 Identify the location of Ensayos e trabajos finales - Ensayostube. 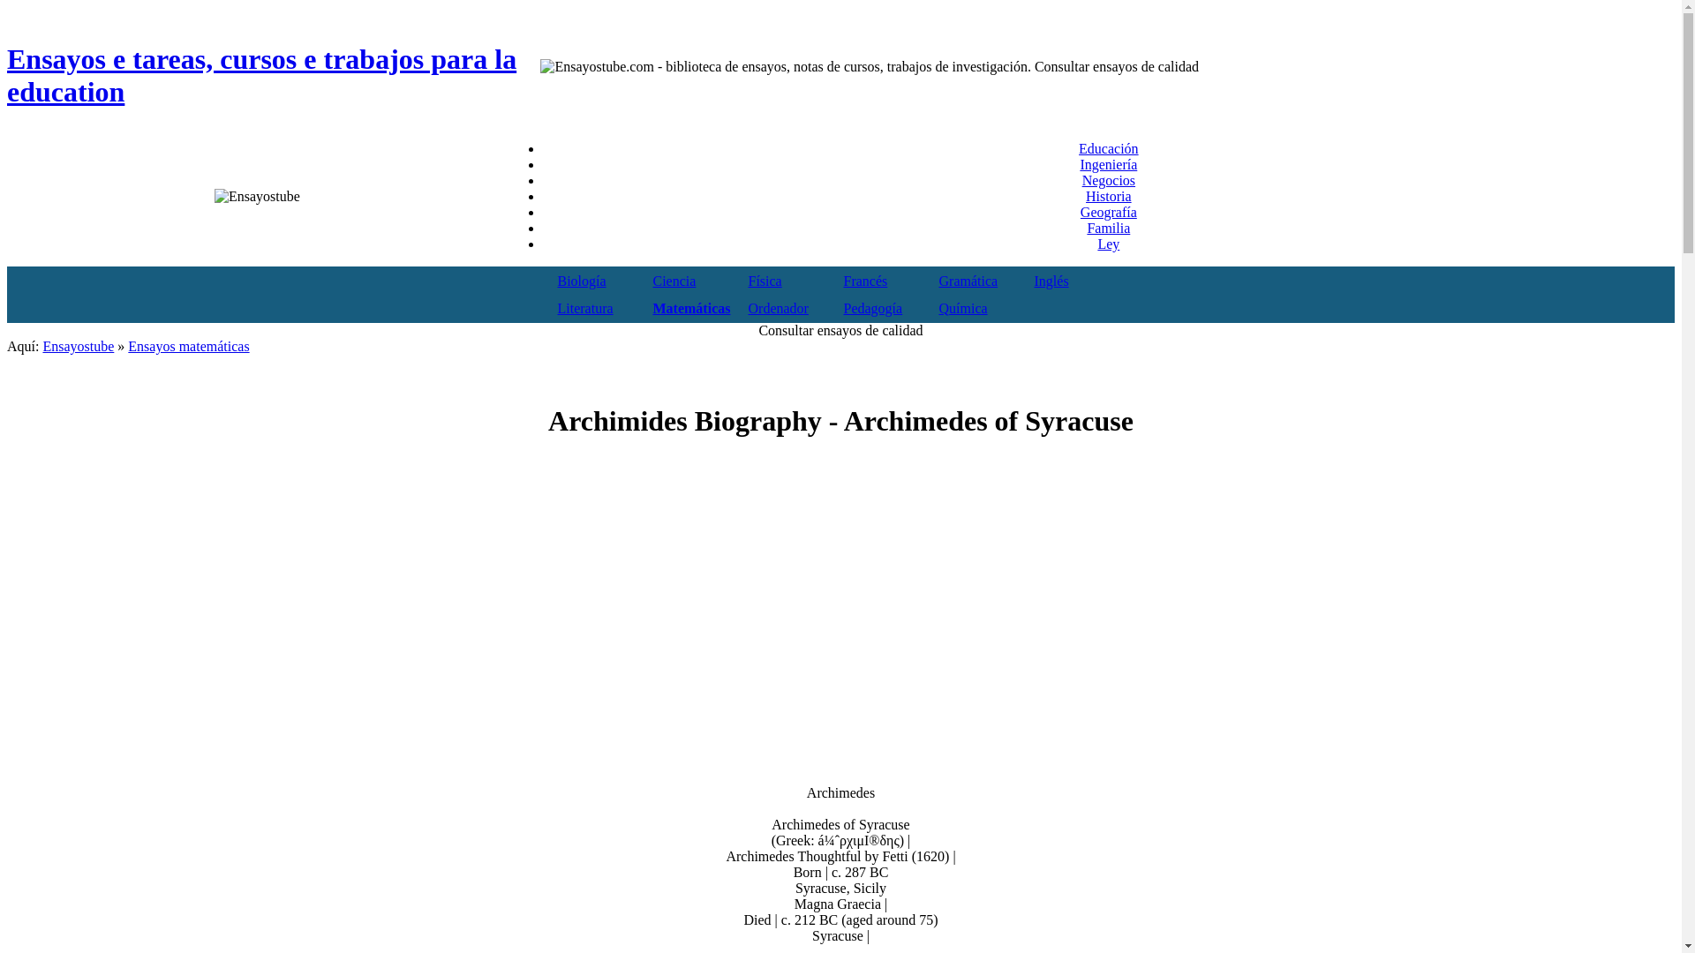
(78, 346).